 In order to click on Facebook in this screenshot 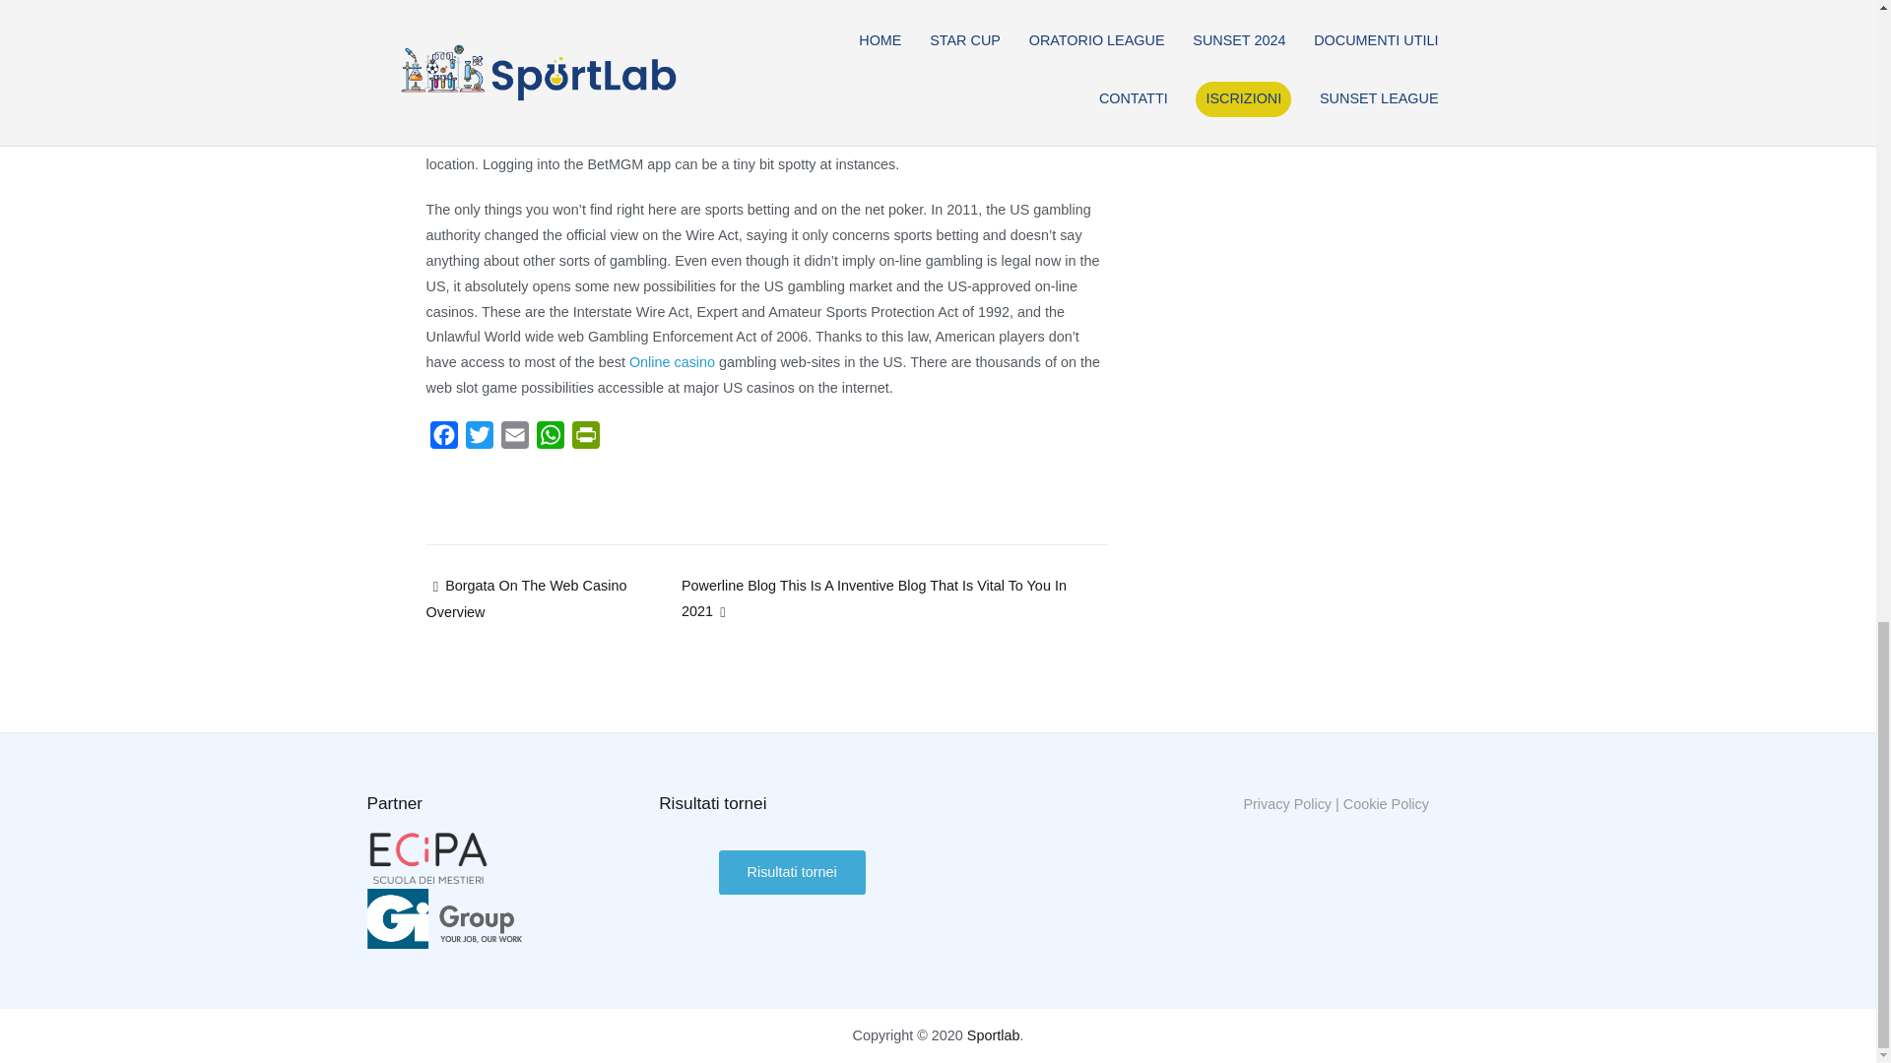, I will do `click(443, 439)`.